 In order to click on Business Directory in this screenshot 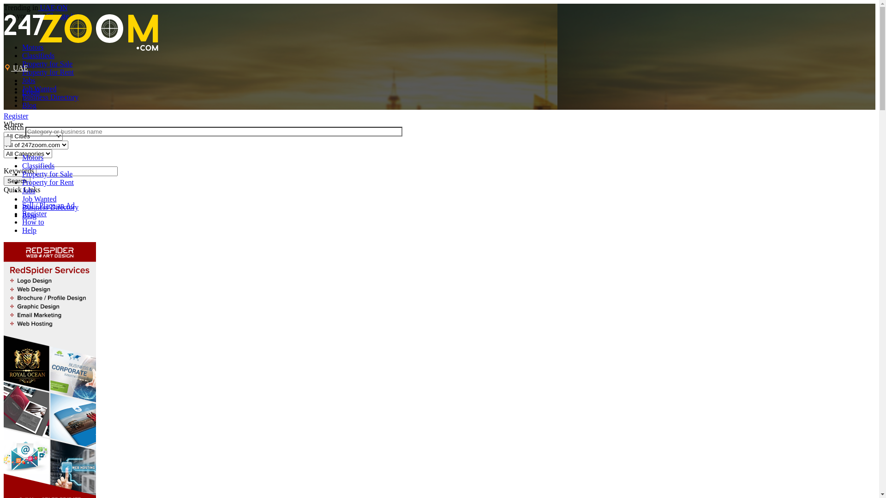, I will do `click(50, 207)`.